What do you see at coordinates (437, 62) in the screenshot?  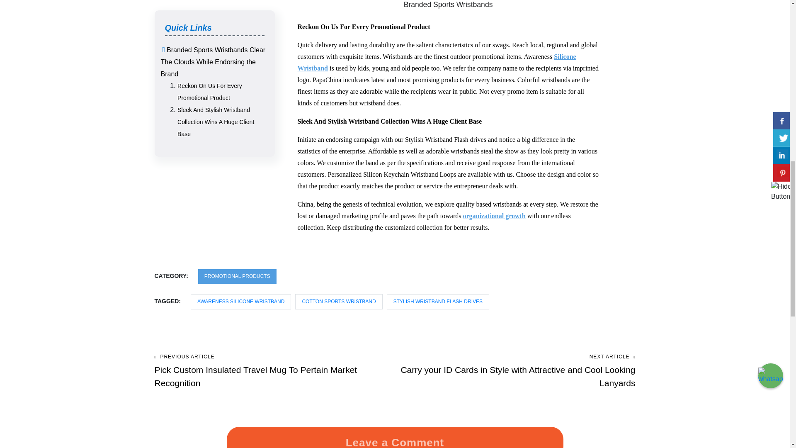 I see `Silicone Wristband` at bounding box center [437, 62].